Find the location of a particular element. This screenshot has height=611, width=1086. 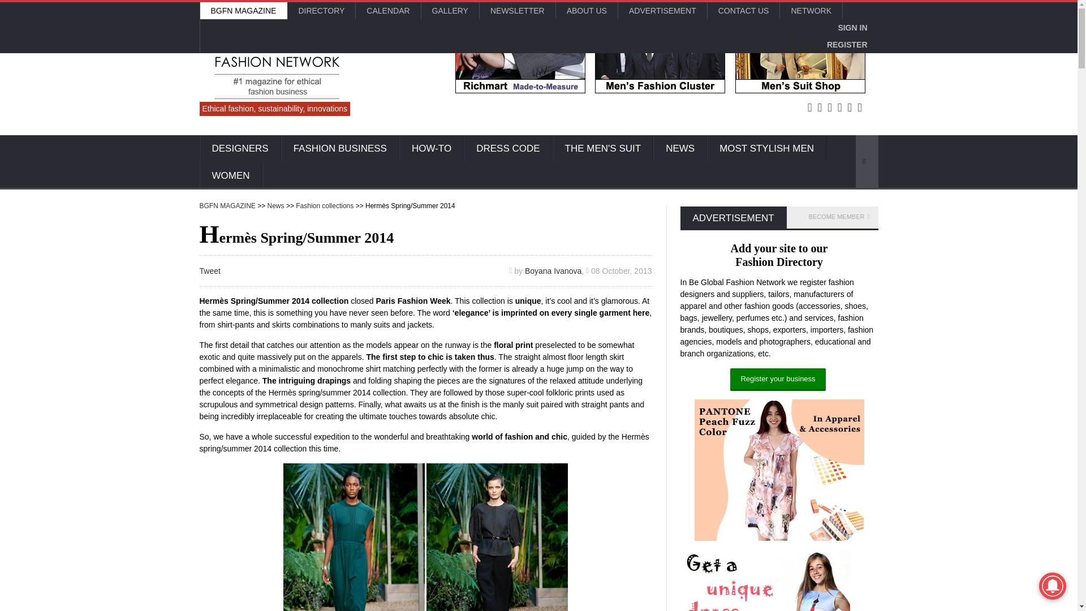

DIRECTORY is located at coordinates (321, 10).